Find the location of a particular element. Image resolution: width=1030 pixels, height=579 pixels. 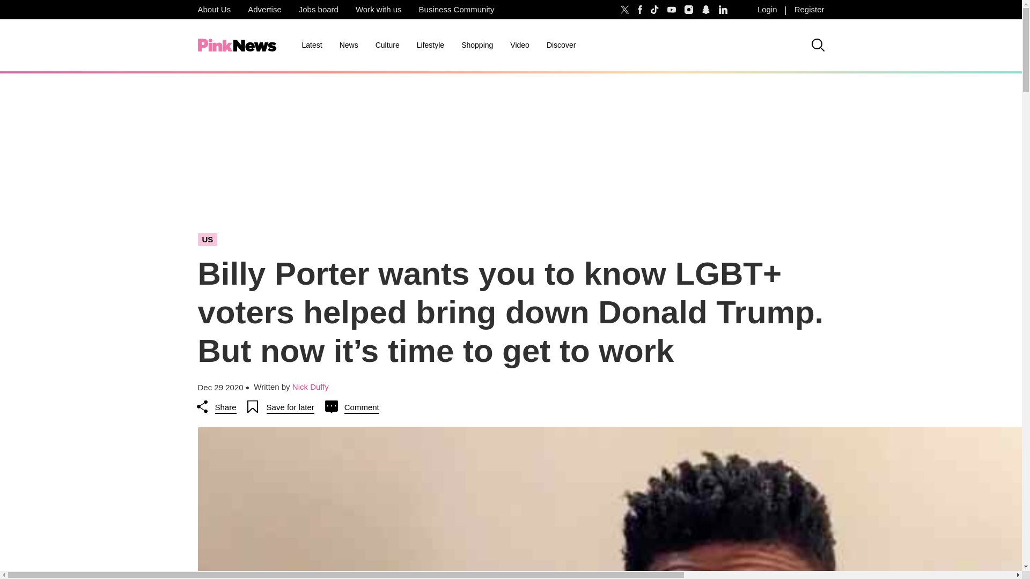

Culture is located at coordinates (387, 45).